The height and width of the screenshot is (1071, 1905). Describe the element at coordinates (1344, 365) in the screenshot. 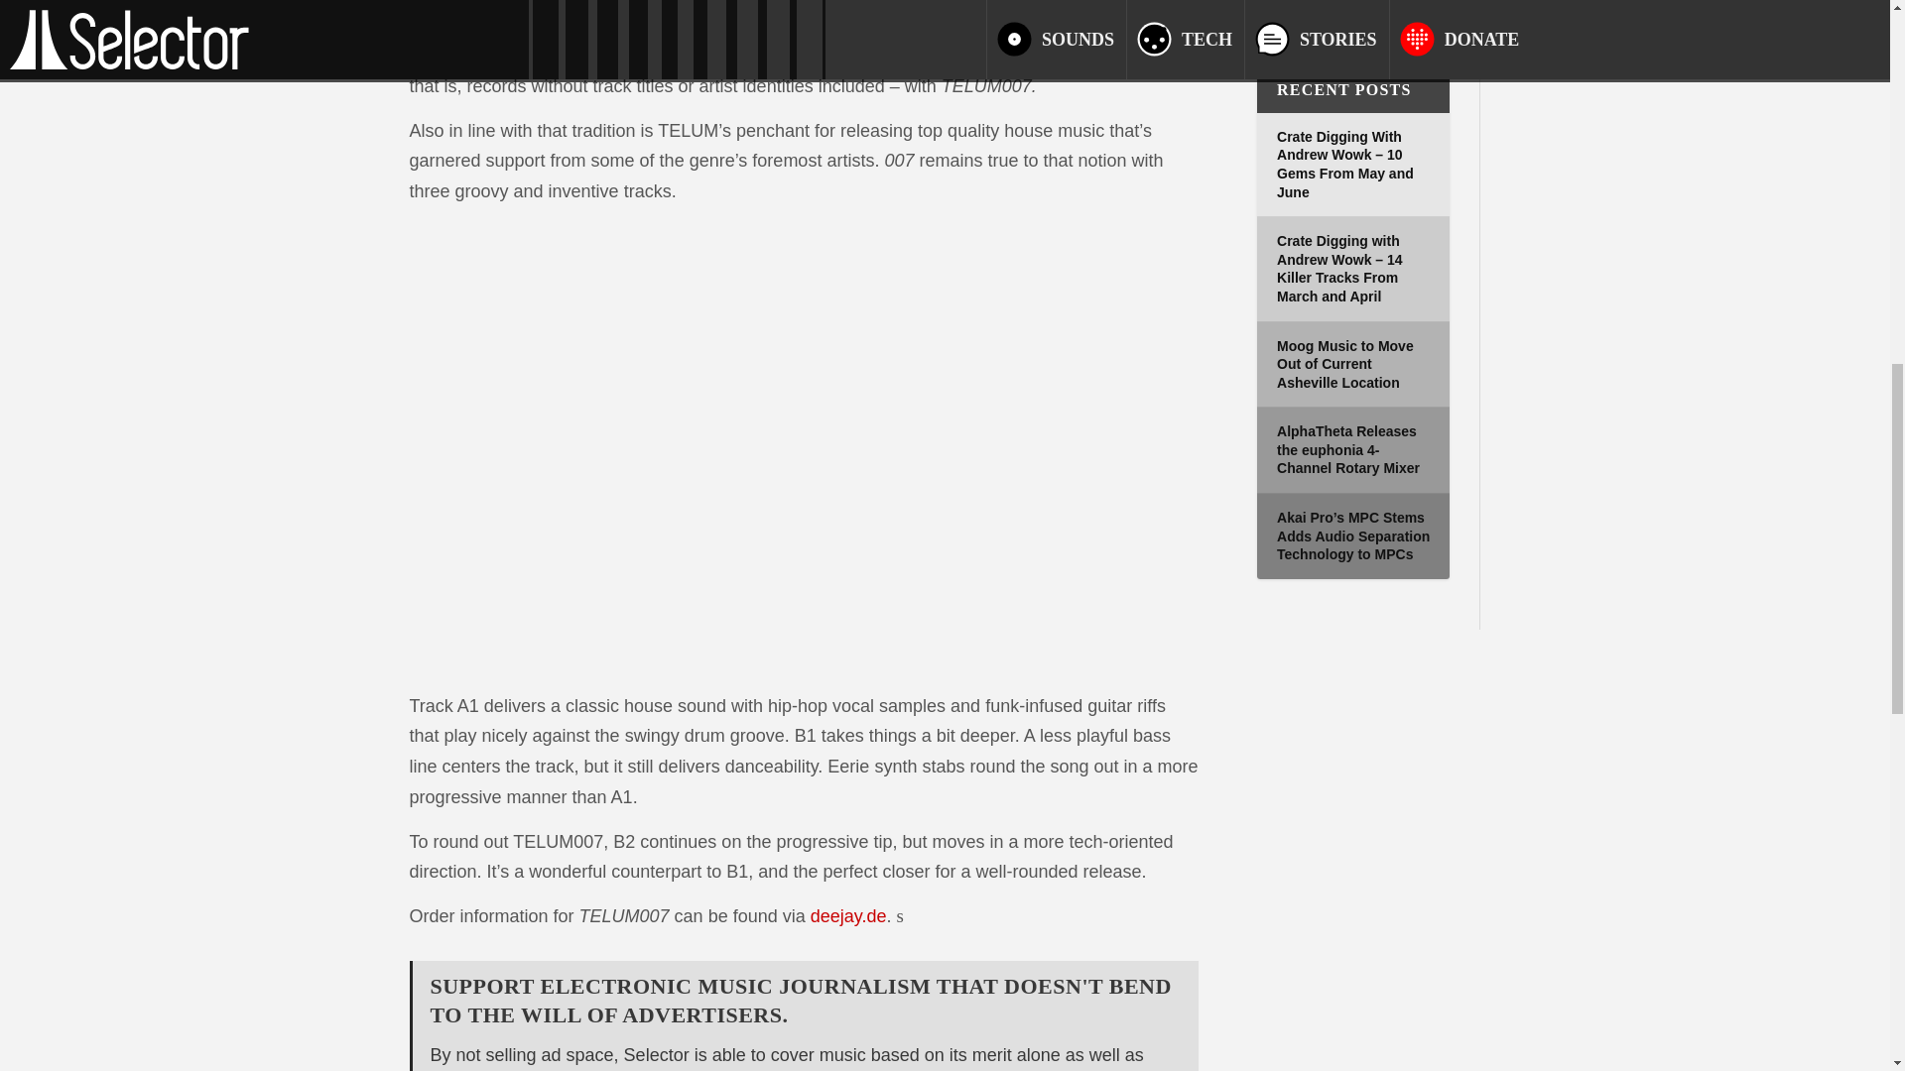

I see `Moog Music to Move Out of Current Asheville Location` at that location.